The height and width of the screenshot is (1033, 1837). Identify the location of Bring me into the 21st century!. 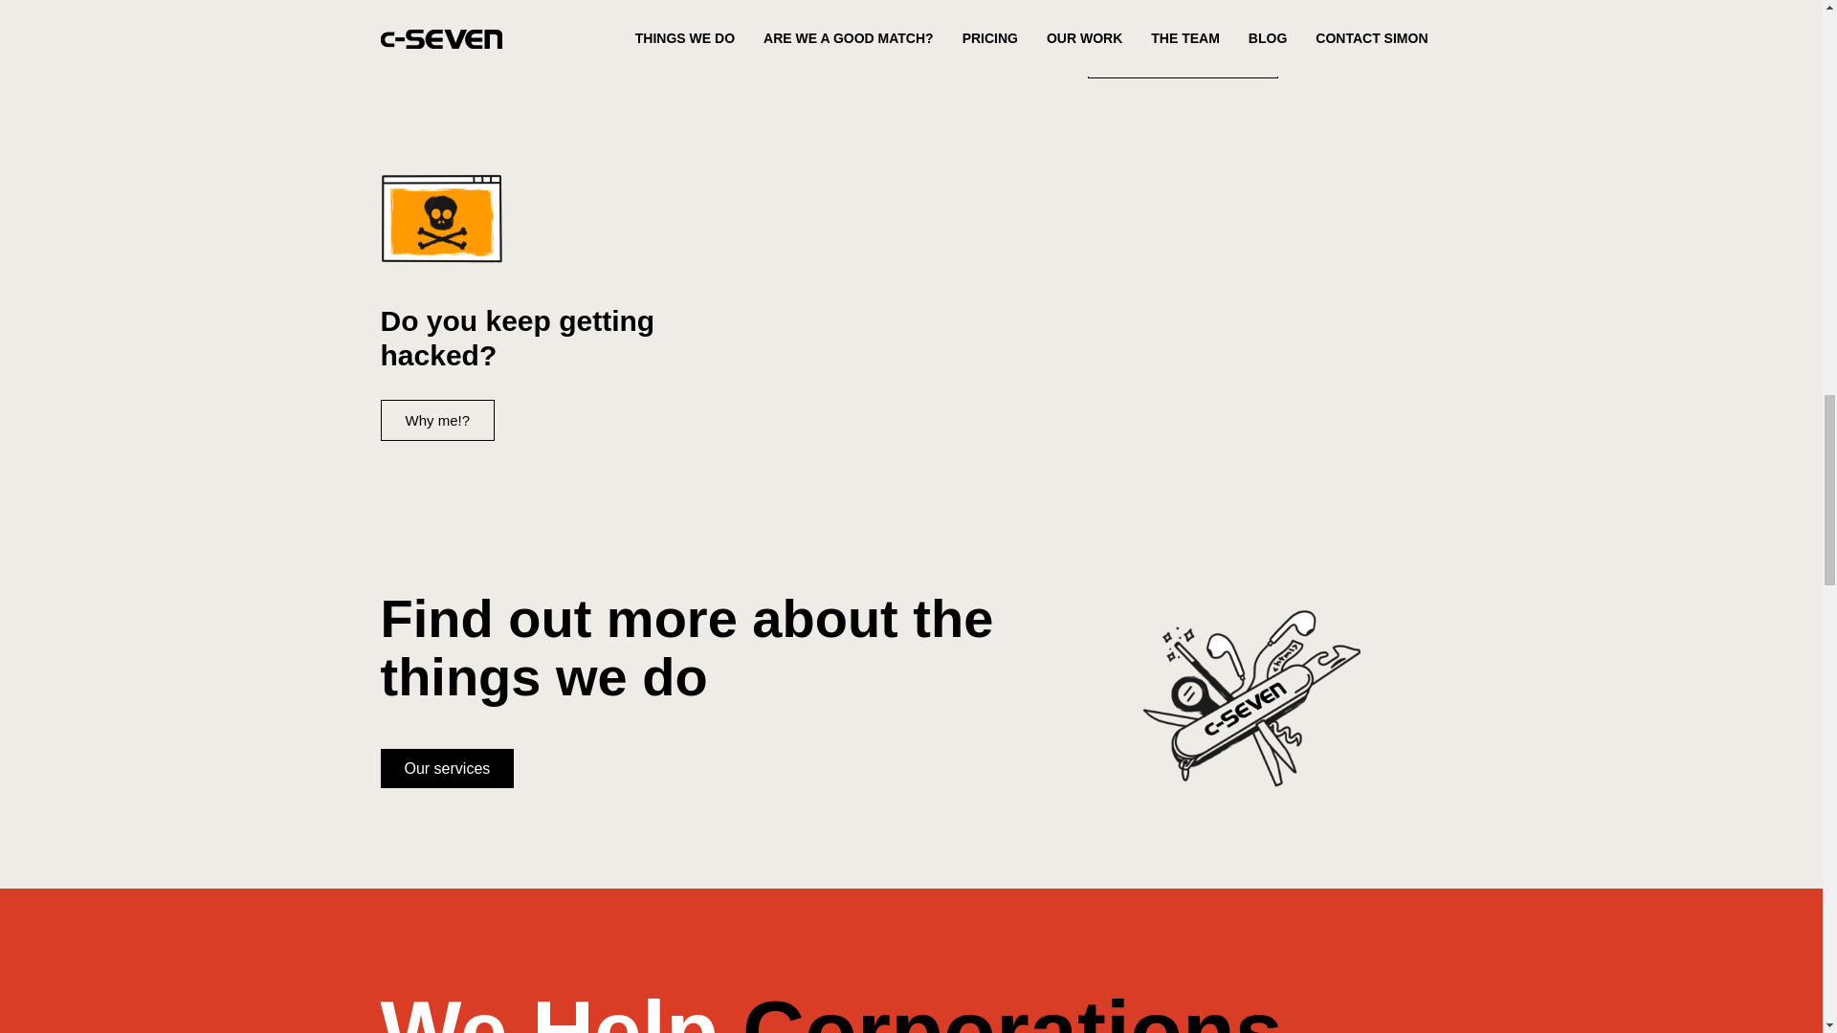
(501, 23).